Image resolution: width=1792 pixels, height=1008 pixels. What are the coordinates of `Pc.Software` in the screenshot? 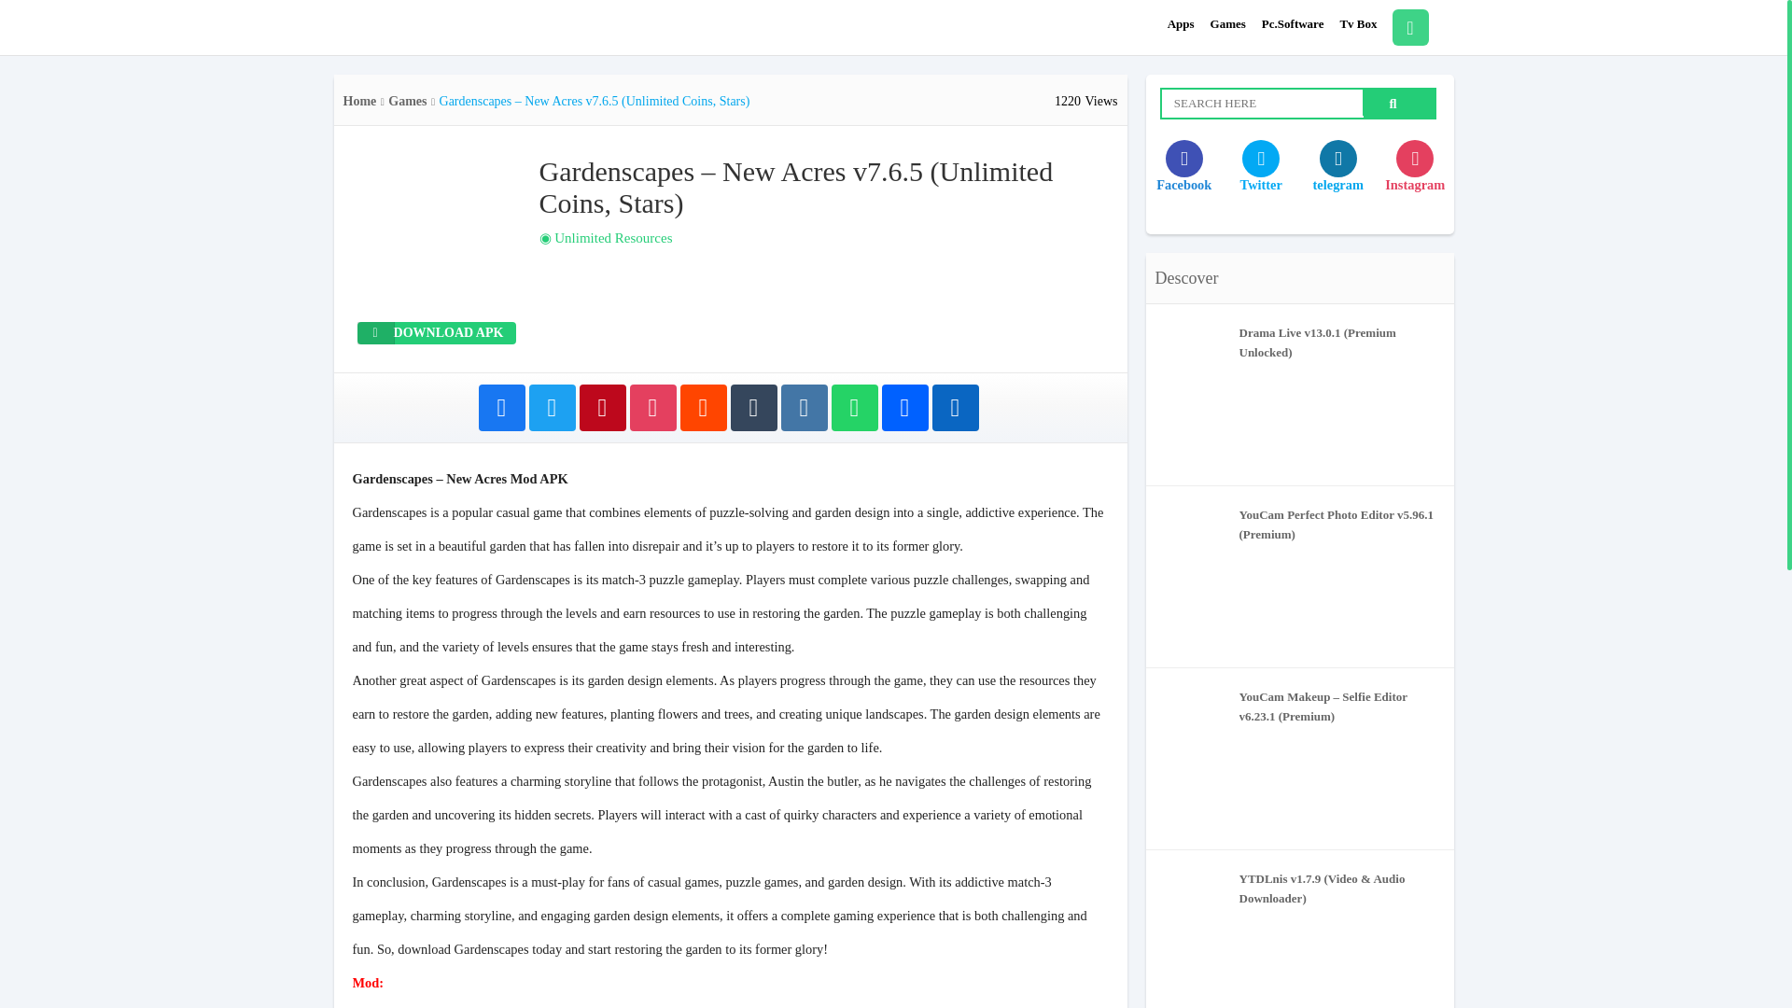 It's located at (1292, 24).